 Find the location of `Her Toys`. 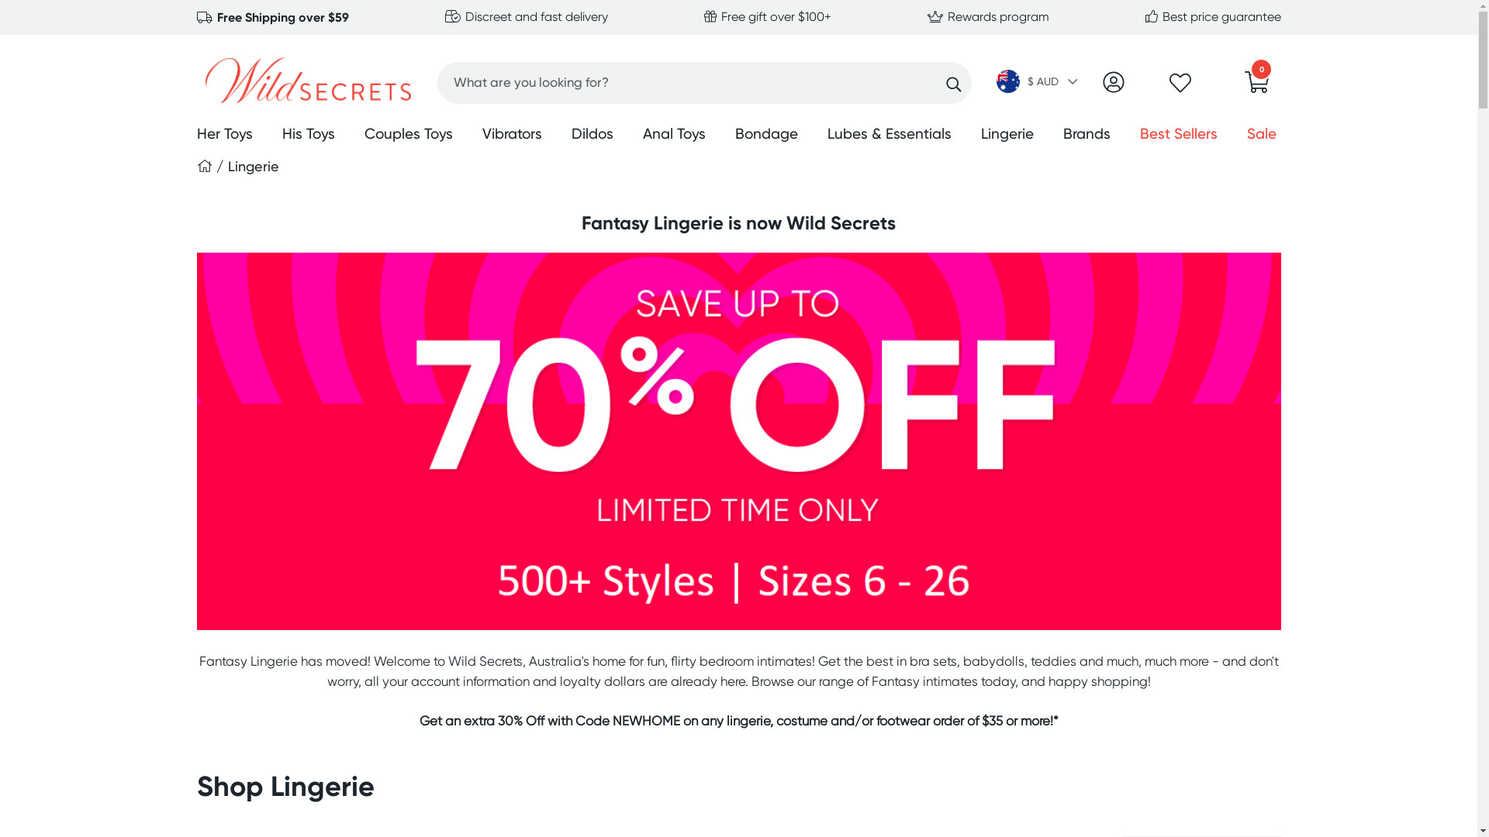

Her Toys is located at coordinates (225, 136).